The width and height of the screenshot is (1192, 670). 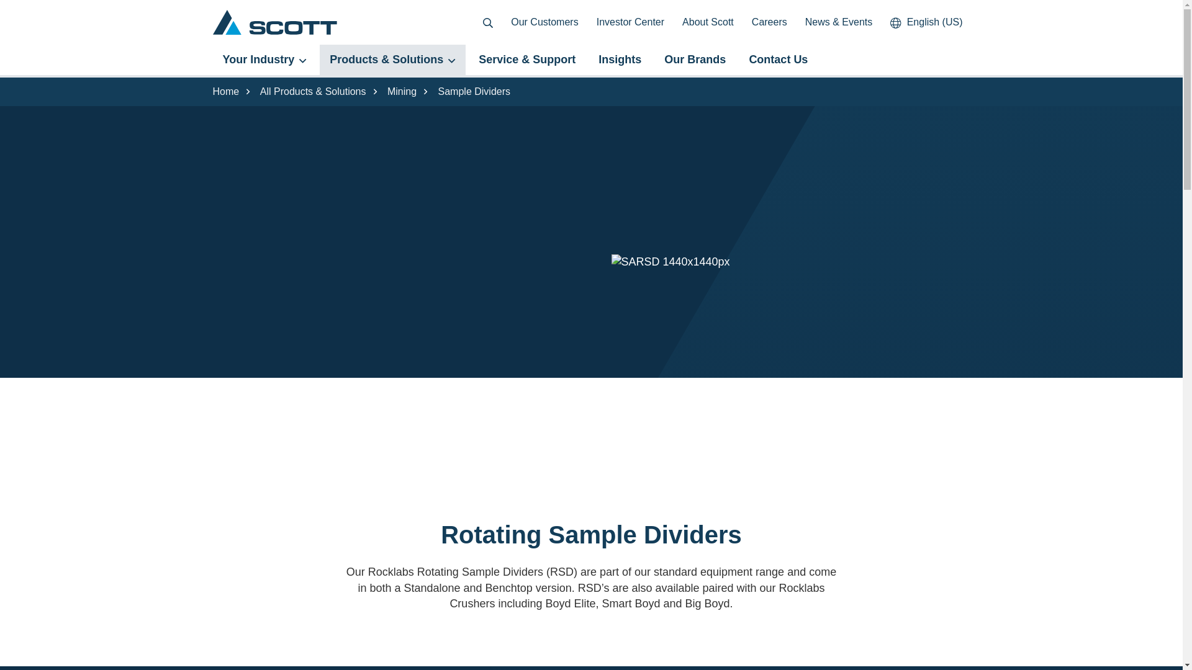 What do you see at coordinates (630, 22) in the screenshot?
I see `Investor Center` at bounding box center [630, 22].